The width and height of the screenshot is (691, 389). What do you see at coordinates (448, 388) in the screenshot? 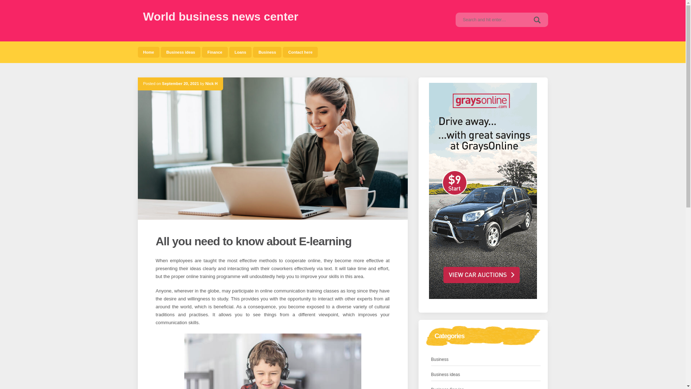
I see `Business Service` at bounding box center [448, 388].